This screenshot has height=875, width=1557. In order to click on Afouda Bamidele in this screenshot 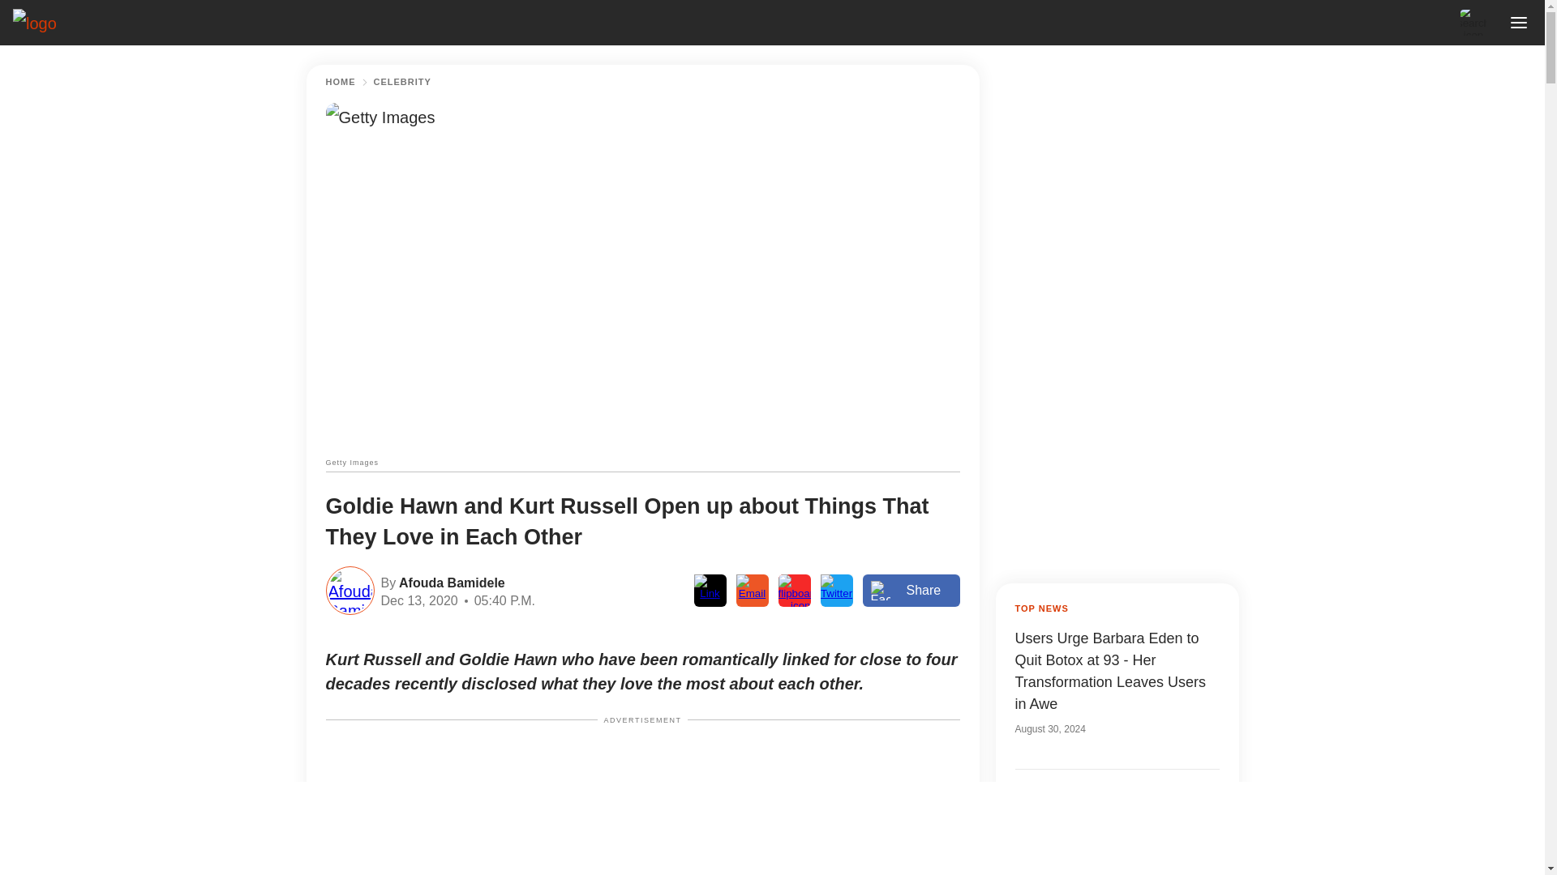, I will do `click(449, 582)`.